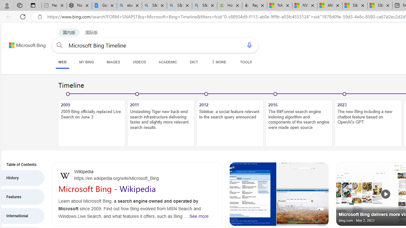  Describe the element at coordinates (204, 6) in the screenshot. I see `S&P 500 index financial crisis decline - Search` at that location.